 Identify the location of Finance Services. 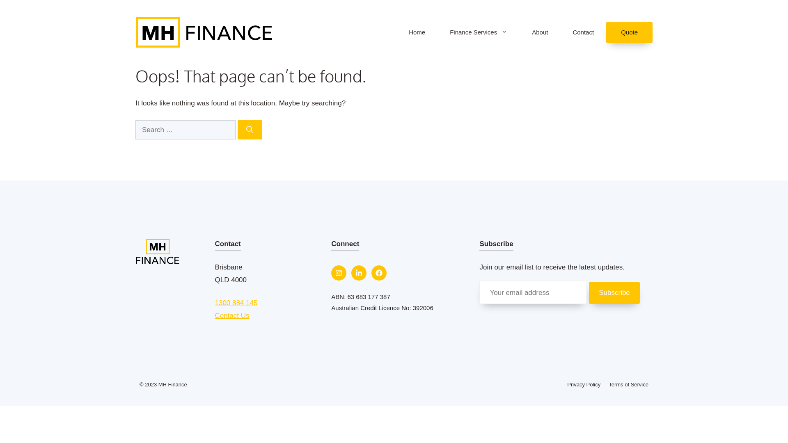
(479, 32).